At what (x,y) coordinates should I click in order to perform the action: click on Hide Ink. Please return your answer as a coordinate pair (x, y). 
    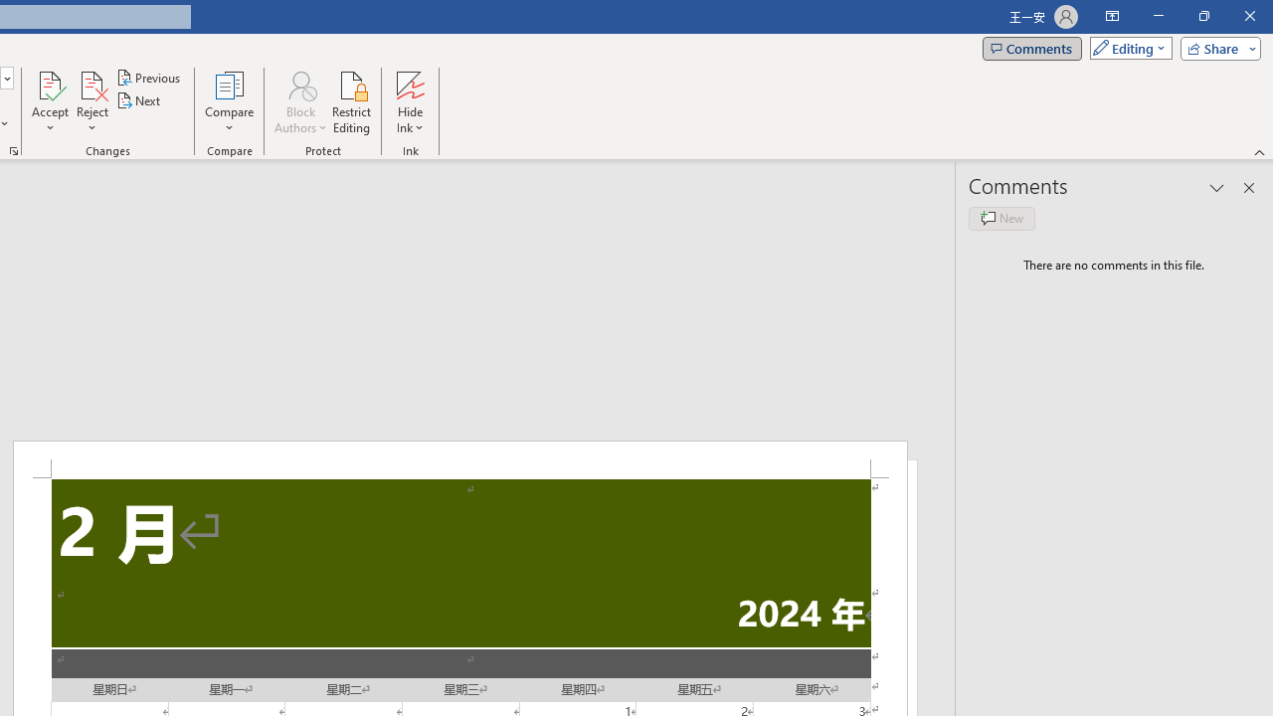
    Looking at the image, I should click on (410, 84).